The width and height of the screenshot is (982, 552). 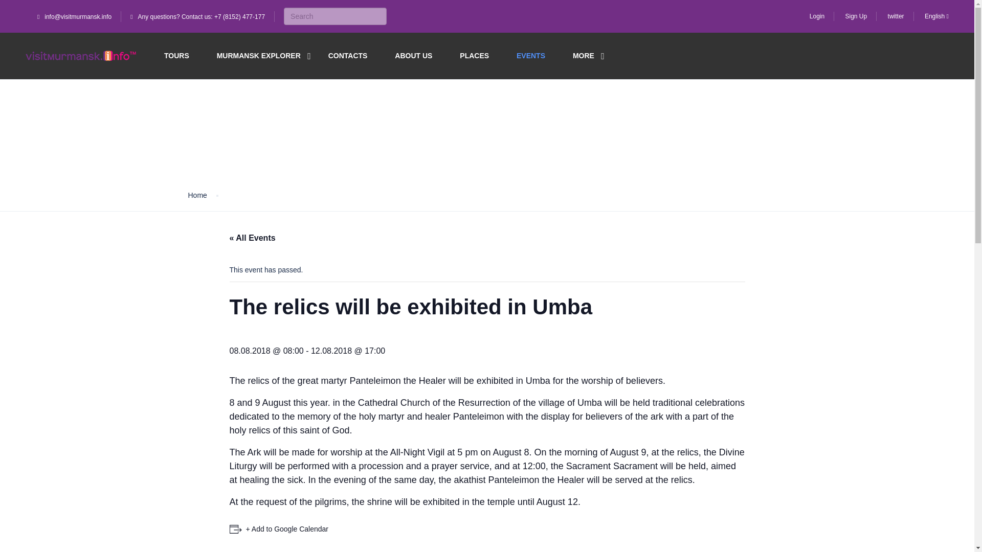 I want to click on MORE, so click(x=583, y=56).